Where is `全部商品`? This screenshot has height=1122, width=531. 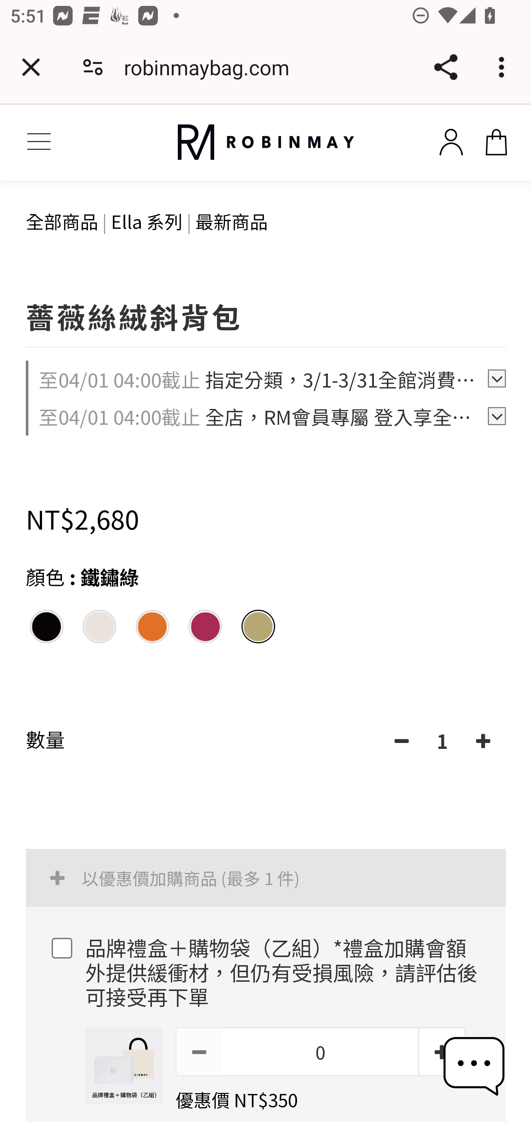 全部商品 is located at coordinates (62, 221).